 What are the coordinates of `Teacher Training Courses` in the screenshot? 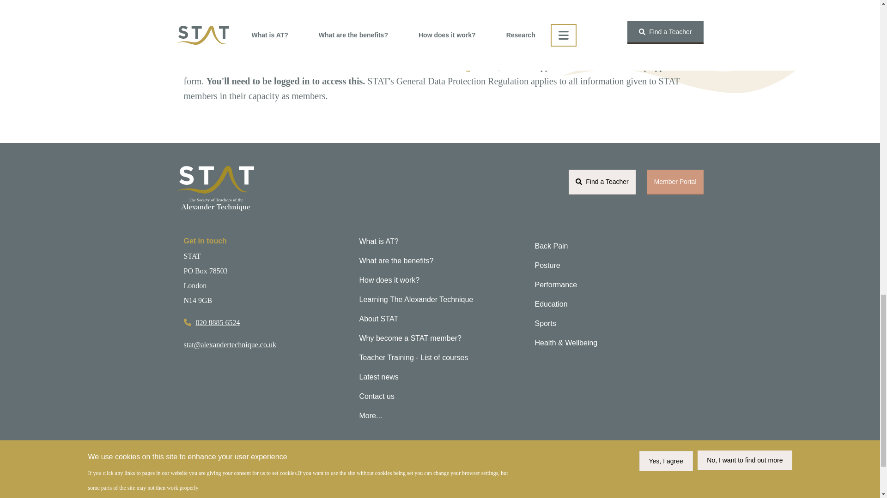 It's located at (440, 358).